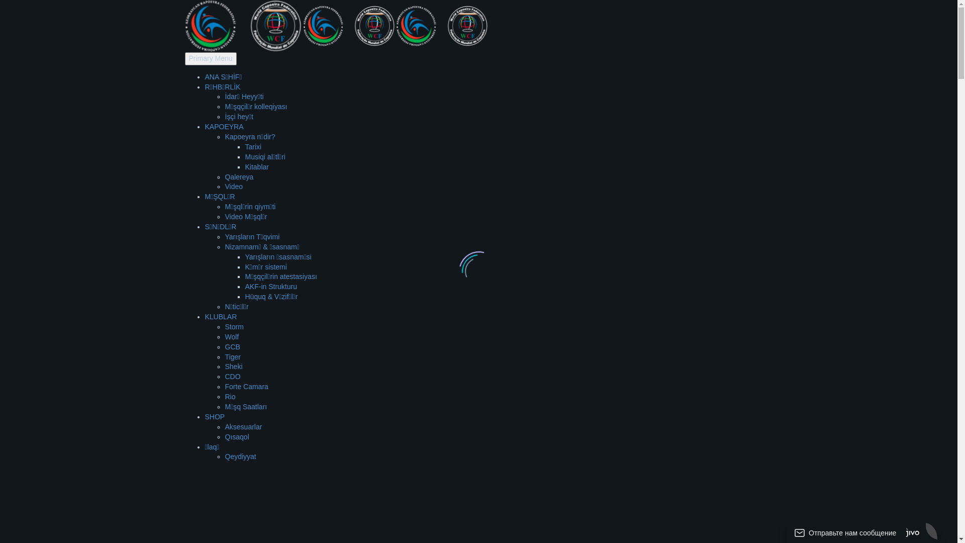 The height and width of the screenshot is (543, 965). I want to click on Rio, so click(230, 397).